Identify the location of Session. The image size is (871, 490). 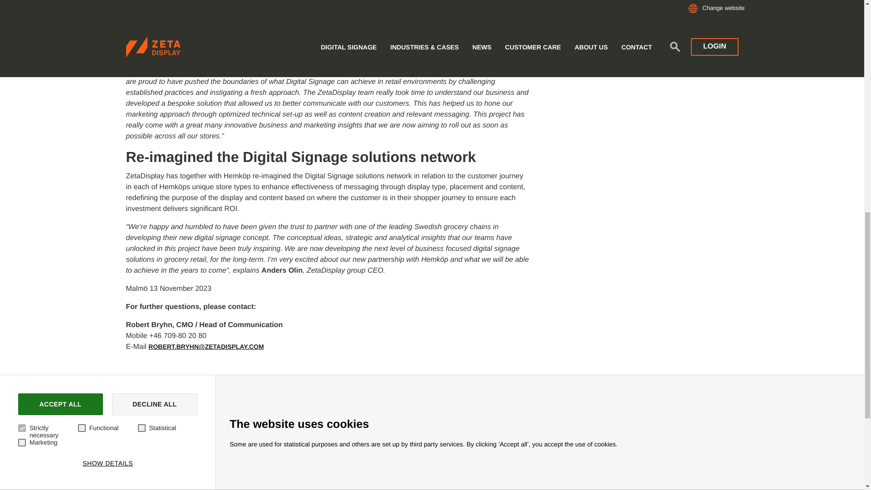
(588, 107).